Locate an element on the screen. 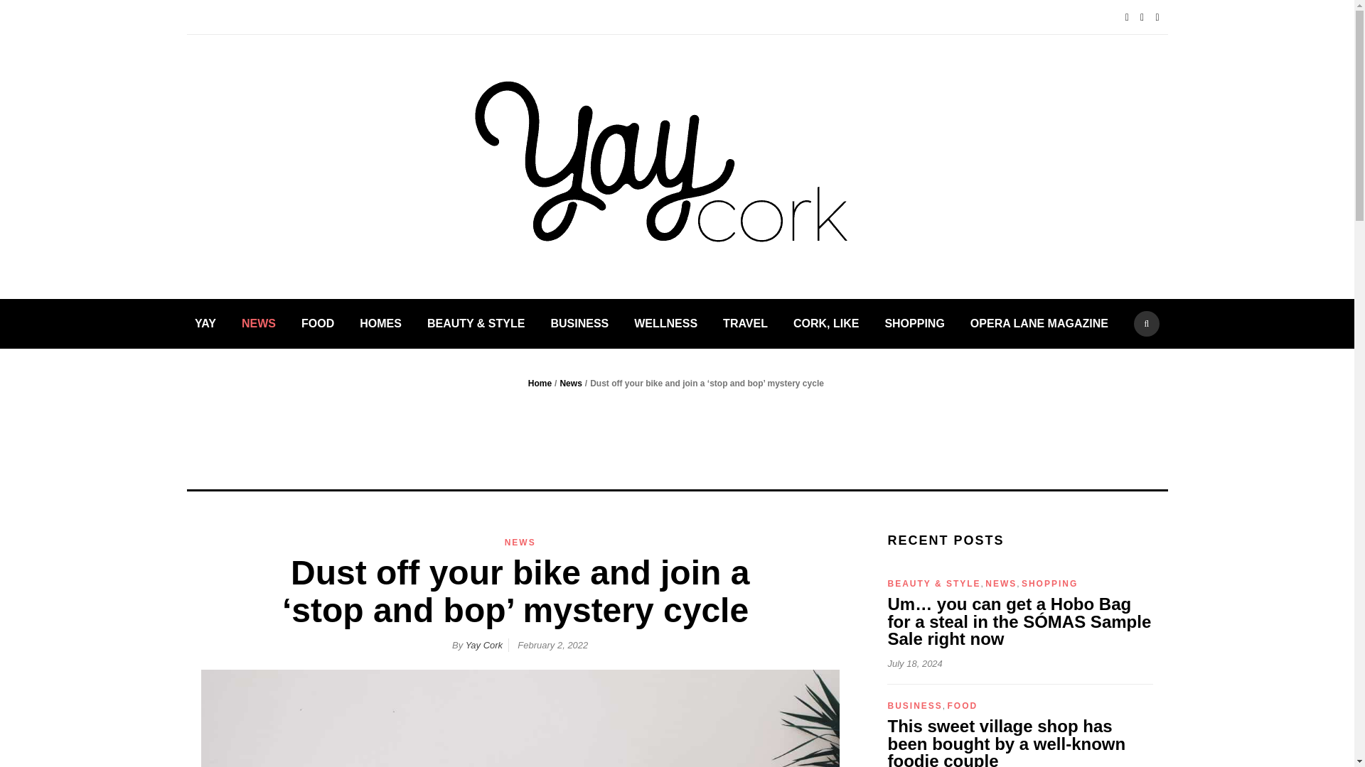 This screenshot has width=1365, height=767. SHOPPING is located at coordinates (914, 324).